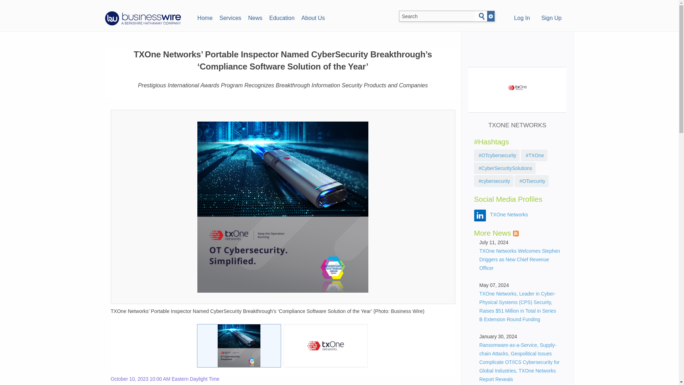 This screenshot has width=684, height=385. I want to click on TXOne Networks, so click(509, 215).